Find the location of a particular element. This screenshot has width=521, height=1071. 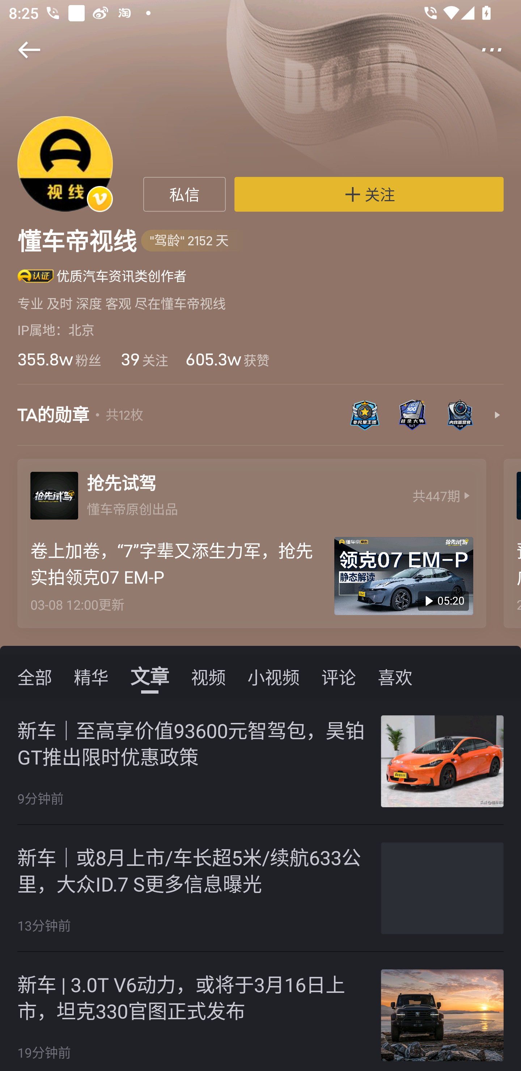

新车 | 3.0T V6动力，或将于3月16日上市，坦克330官图正式发布 19分钟前 is located at coordinates (260, 1012).